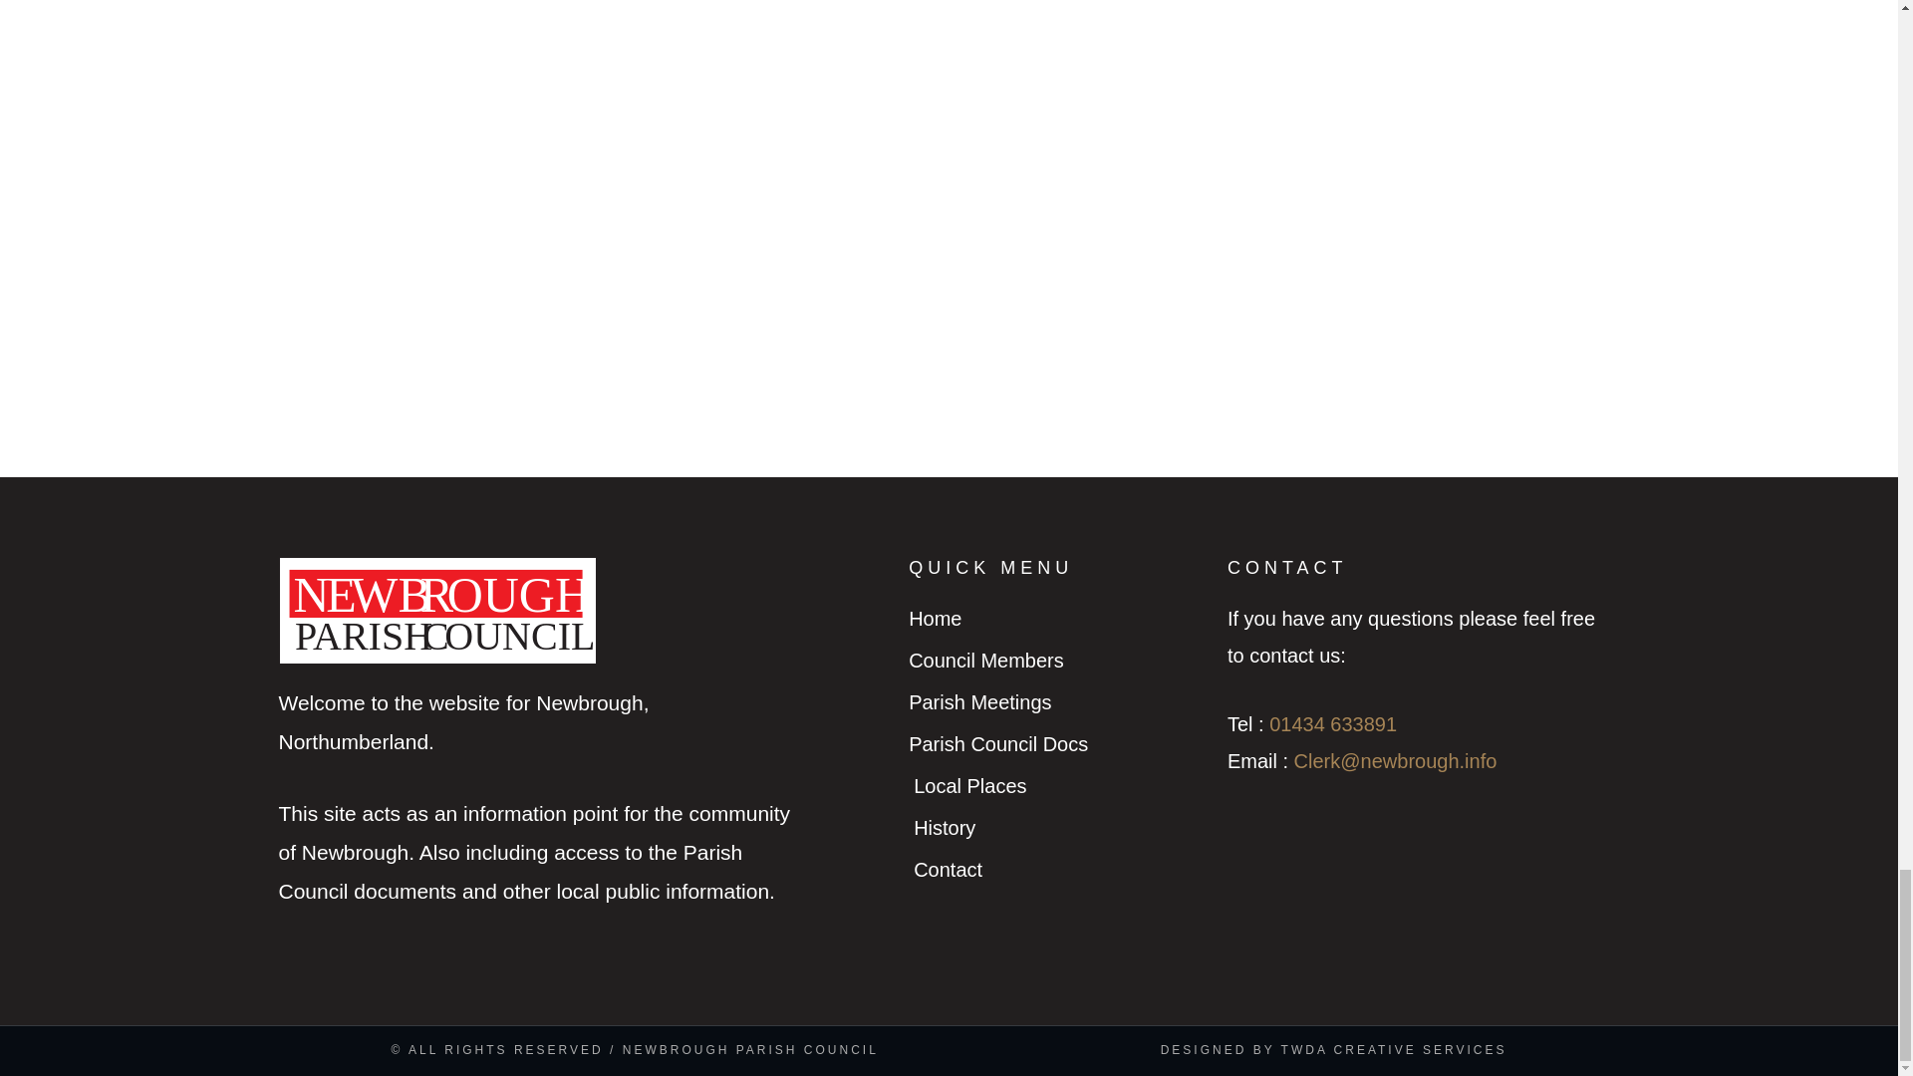 The width and height of the screenshot is (1913, 1076). What do you see at coordinates (1058, 701) in the screenshot?
I see `Parish Meetings` at bounding box center [1058, 701].